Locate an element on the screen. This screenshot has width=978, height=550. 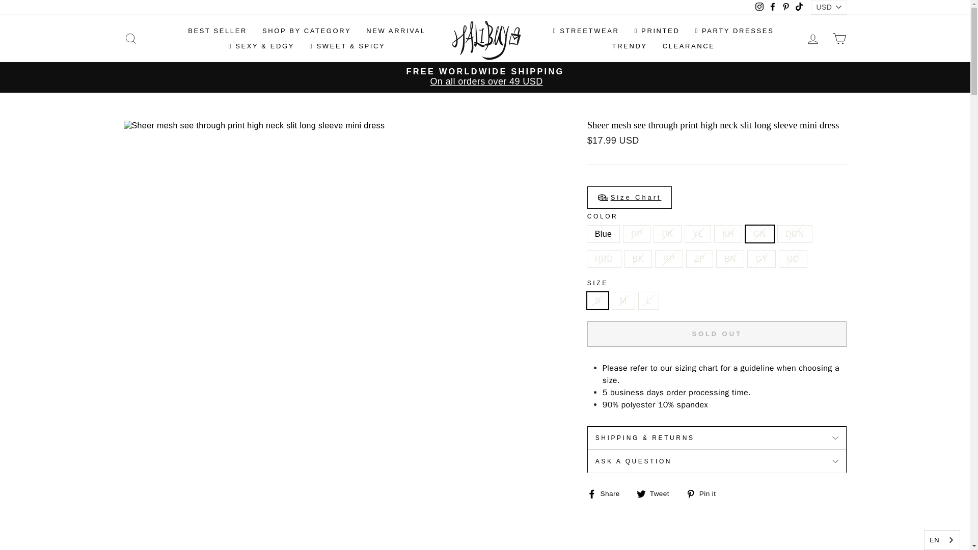
Halibuy on TikTok is located at coordinates (799, 7).